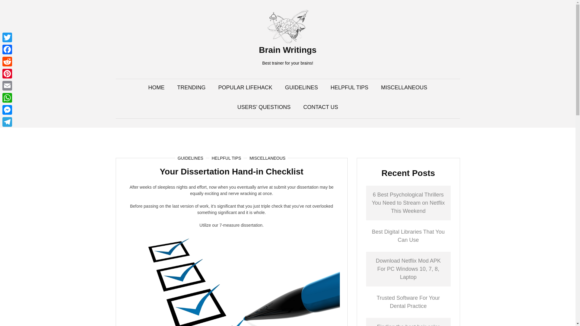  Describe the element at coordinates (408, 302) in the screenshot. I see `Trusted Software For Your Dental Practice` at that location.